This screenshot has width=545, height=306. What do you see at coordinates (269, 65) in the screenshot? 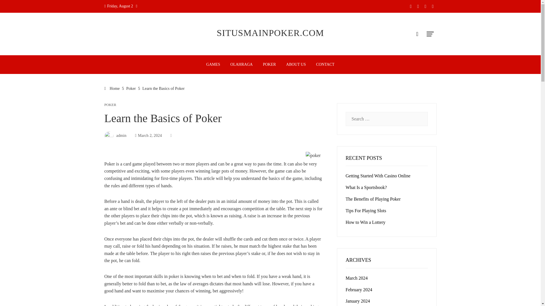
I see `POKER` at bounding box center [269, 65].